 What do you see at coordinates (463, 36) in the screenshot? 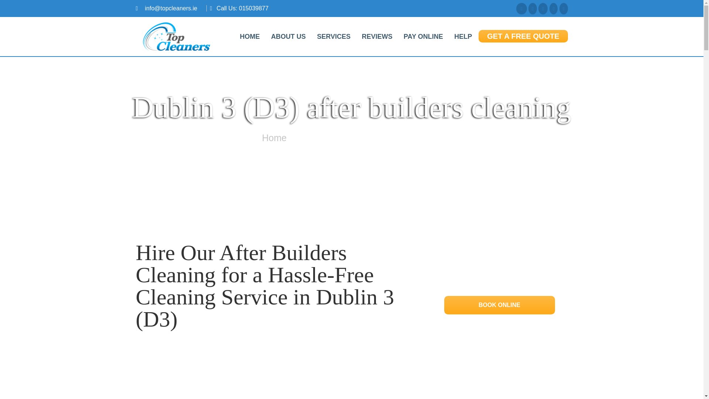
I see `HELP` at bounding box center [463, 36].